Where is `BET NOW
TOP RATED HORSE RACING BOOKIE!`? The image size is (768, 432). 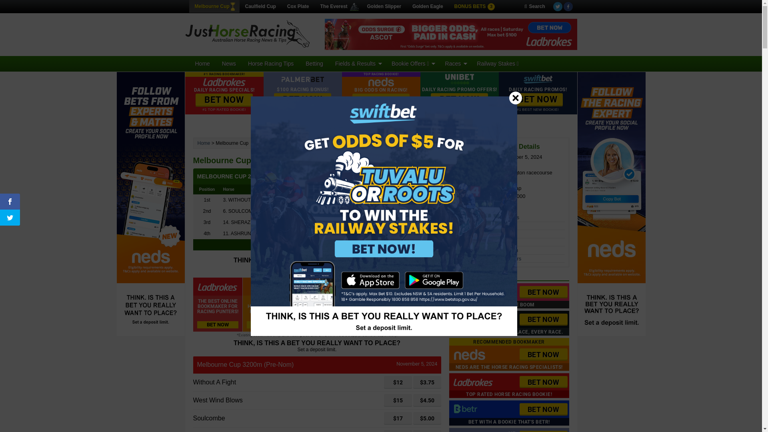 BET NOW
TOP RATED HORSE RACING BOOKIE! is located at coordinates (509, 386).